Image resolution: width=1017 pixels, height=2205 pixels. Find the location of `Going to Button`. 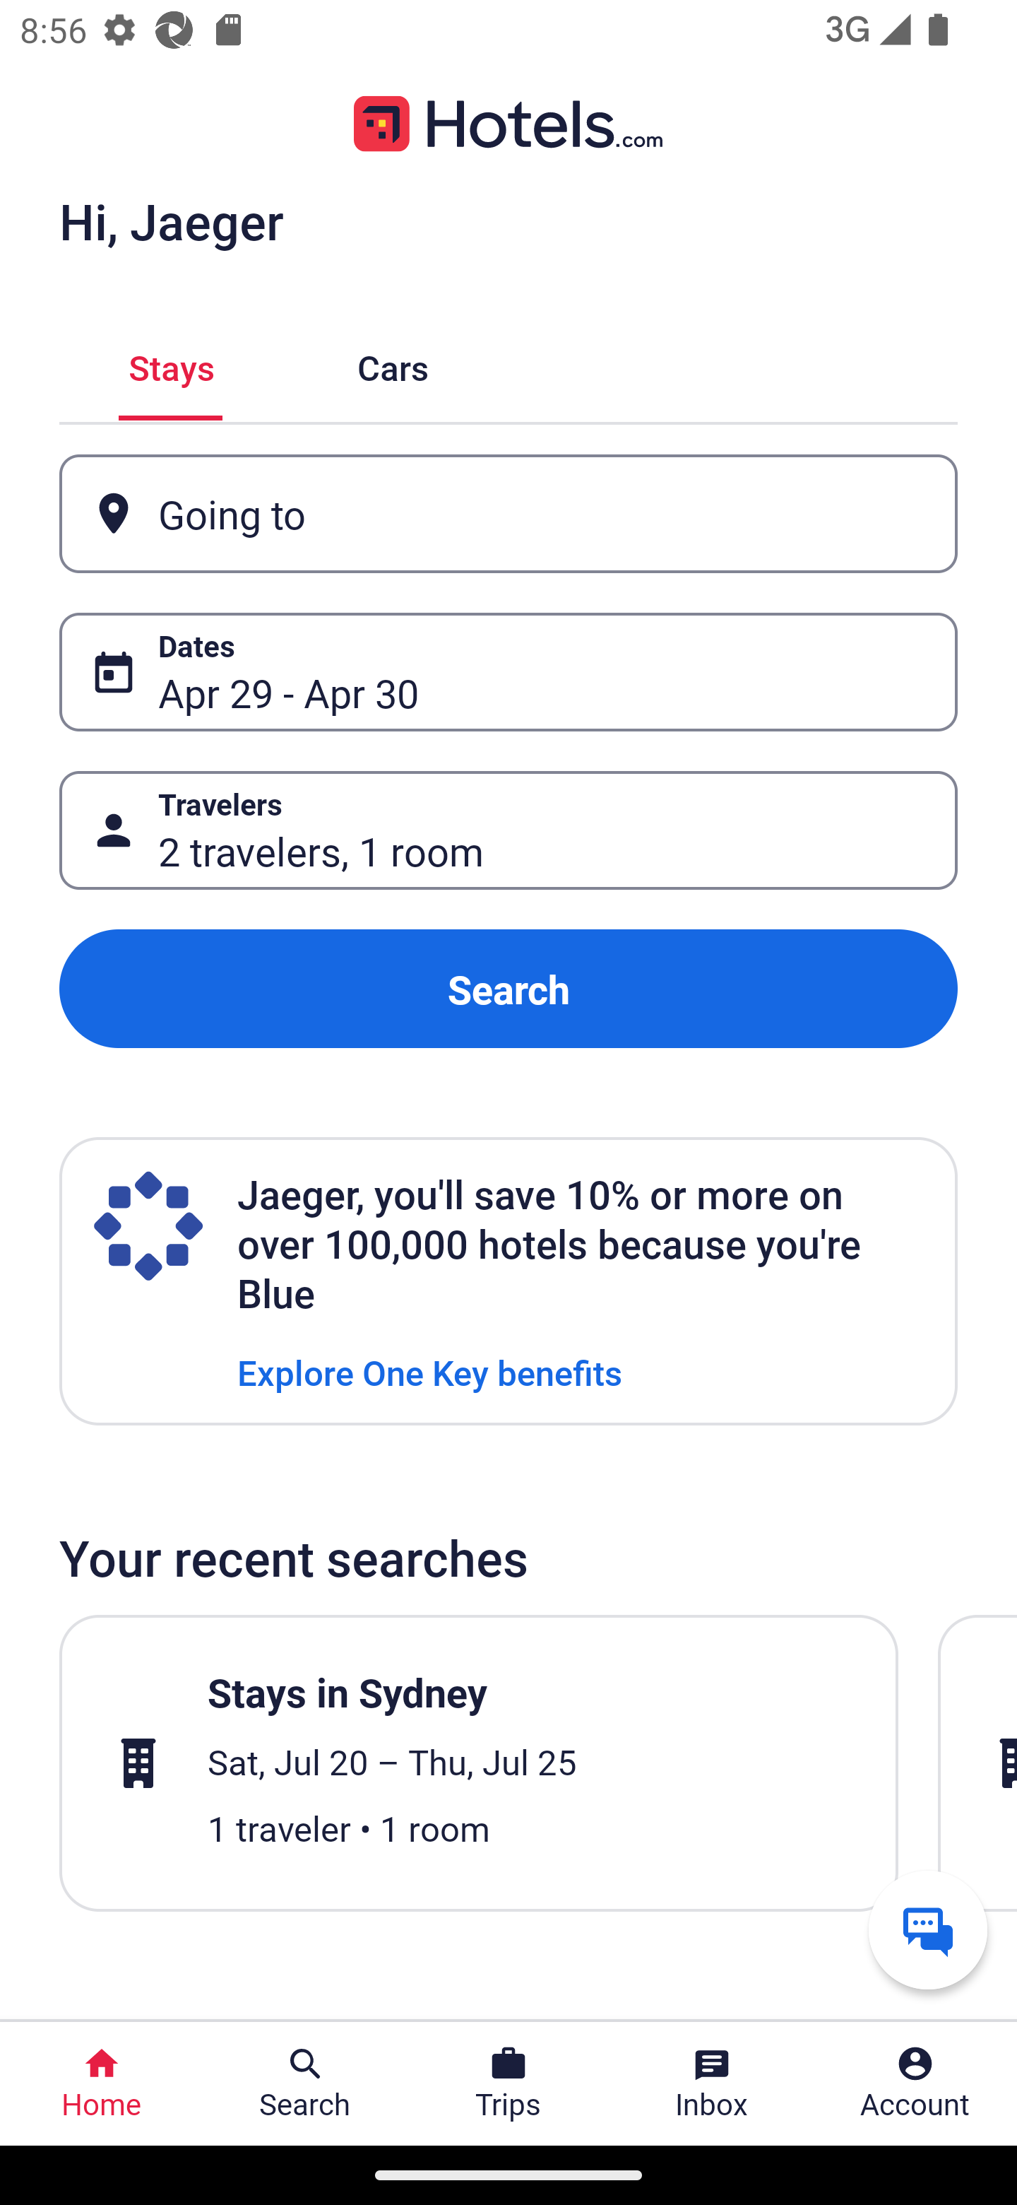

Going to Button is located at coordinates (509, 513).